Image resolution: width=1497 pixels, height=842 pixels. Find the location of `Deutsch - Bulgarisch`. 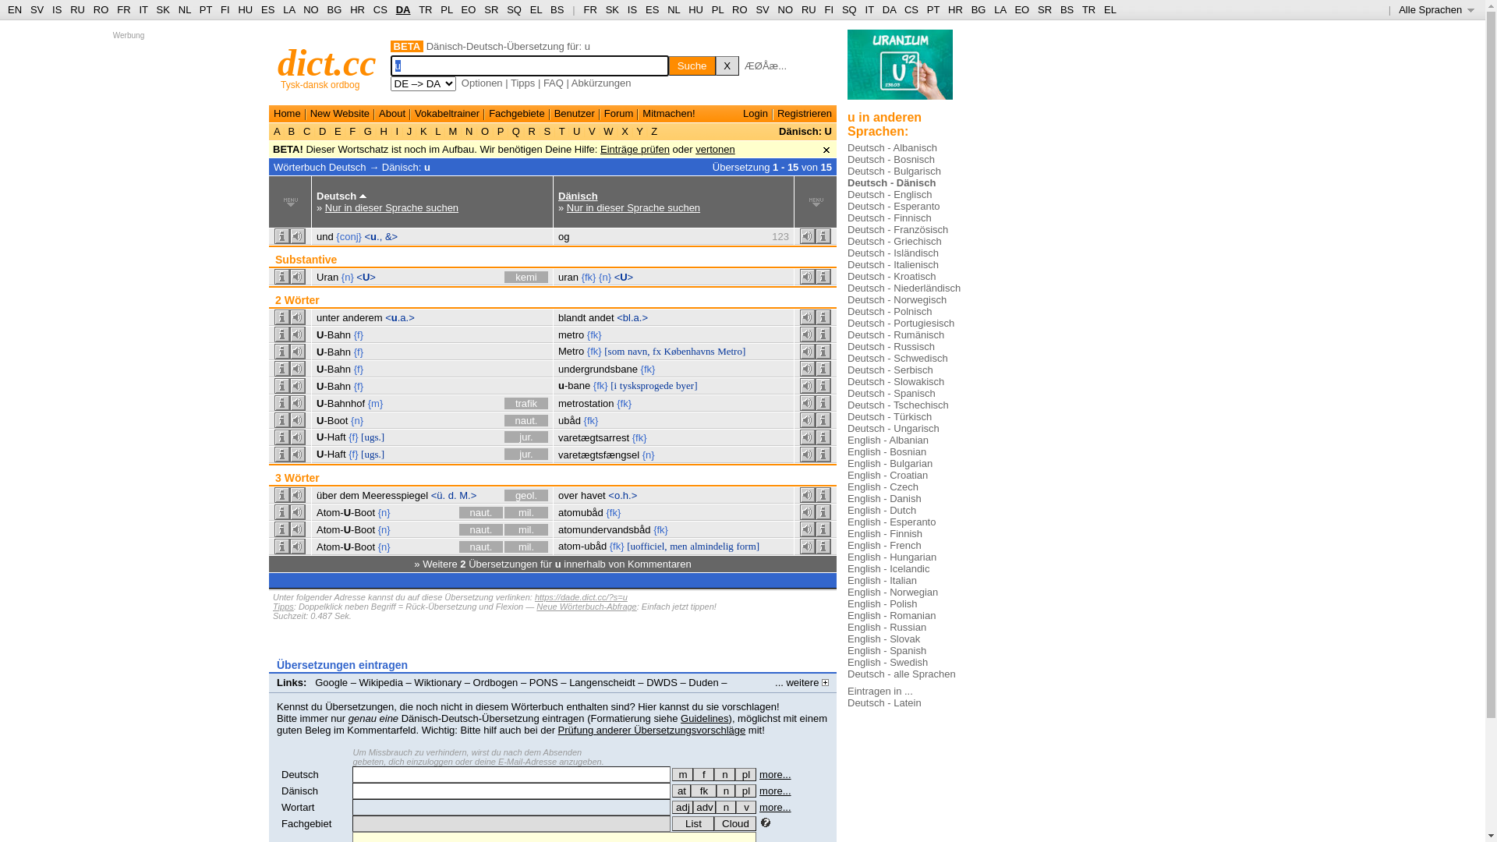

Deutsch - Bulgarisch is located at coordinates (894, 172).